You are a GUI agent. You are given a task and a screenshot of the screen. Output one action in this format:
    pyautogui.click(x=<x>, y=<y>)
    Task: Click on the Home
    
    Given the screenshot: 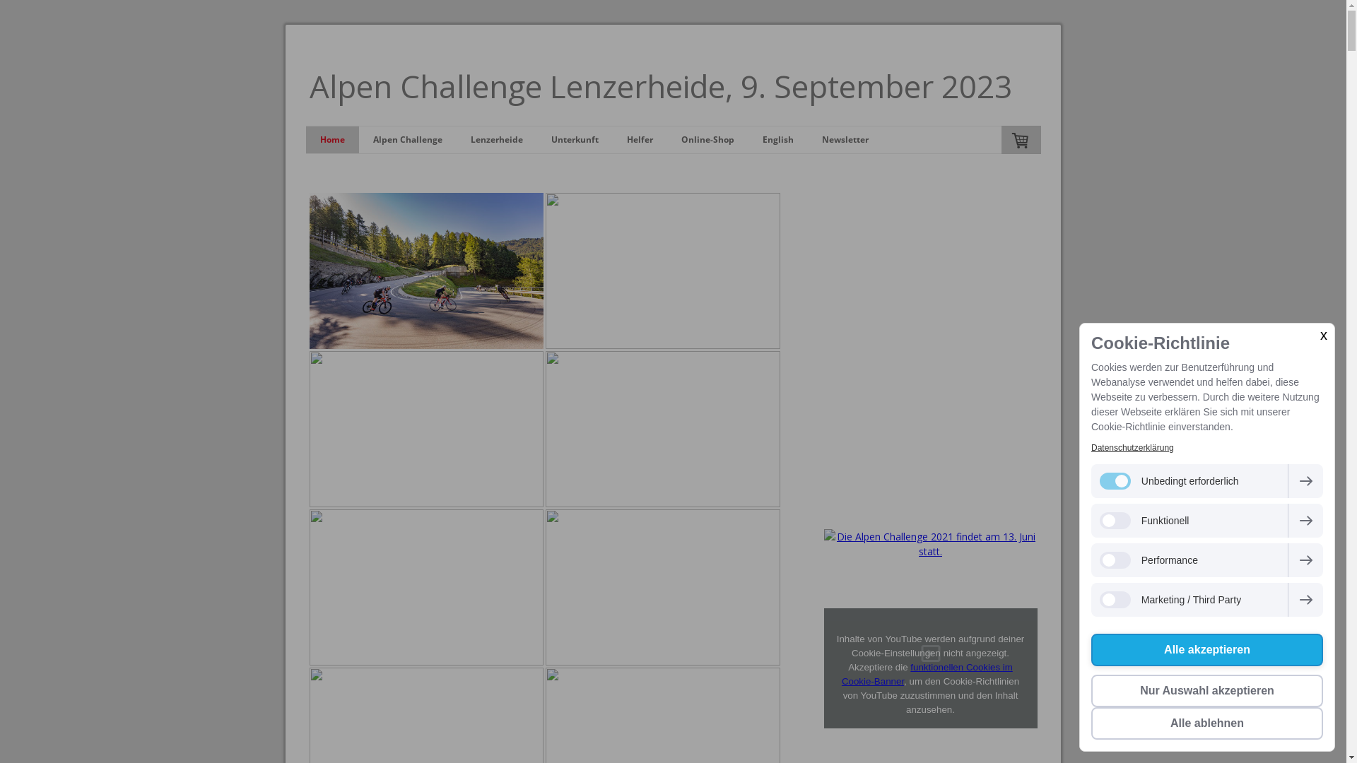 What is the action you would take?
    pyautogui.click(x=331, y=140)
    